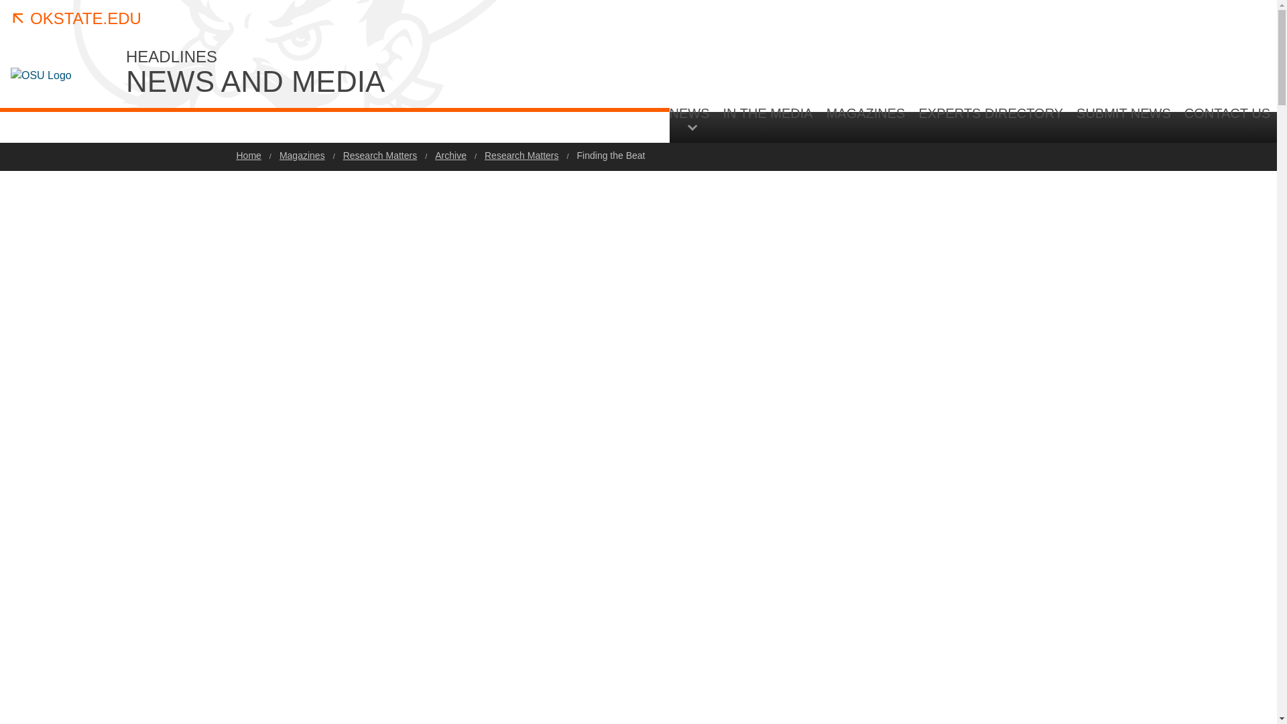 Image resolution: width=1287 pixels, height=724 pixels. What do you see at coordinates (768, 123) in the screenshot?
I see `IN THE MEDIA` at bounding box center [768, 123].